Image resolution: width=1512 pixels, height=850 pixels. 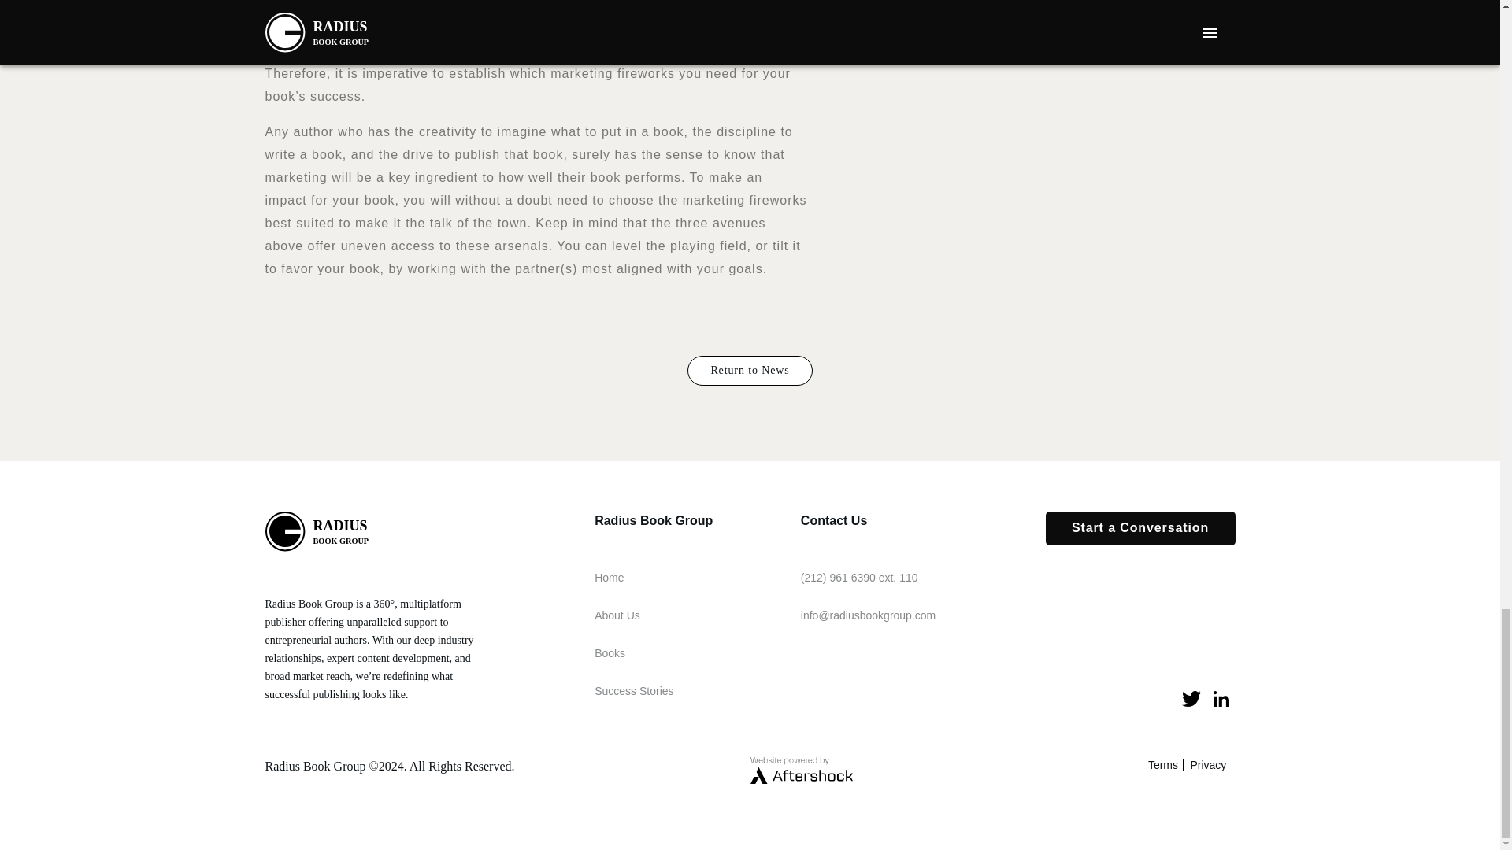 I want to click on Terms, so click(x=1140, y=529).